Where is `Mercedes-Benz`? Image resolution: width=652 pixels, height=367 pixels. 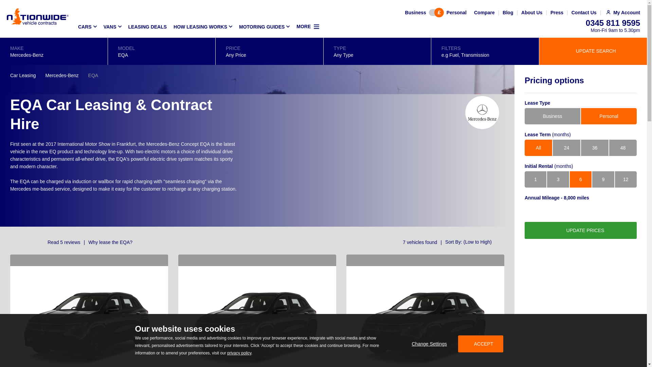 Mercedes-Benz is located at coordinates (62, 75).